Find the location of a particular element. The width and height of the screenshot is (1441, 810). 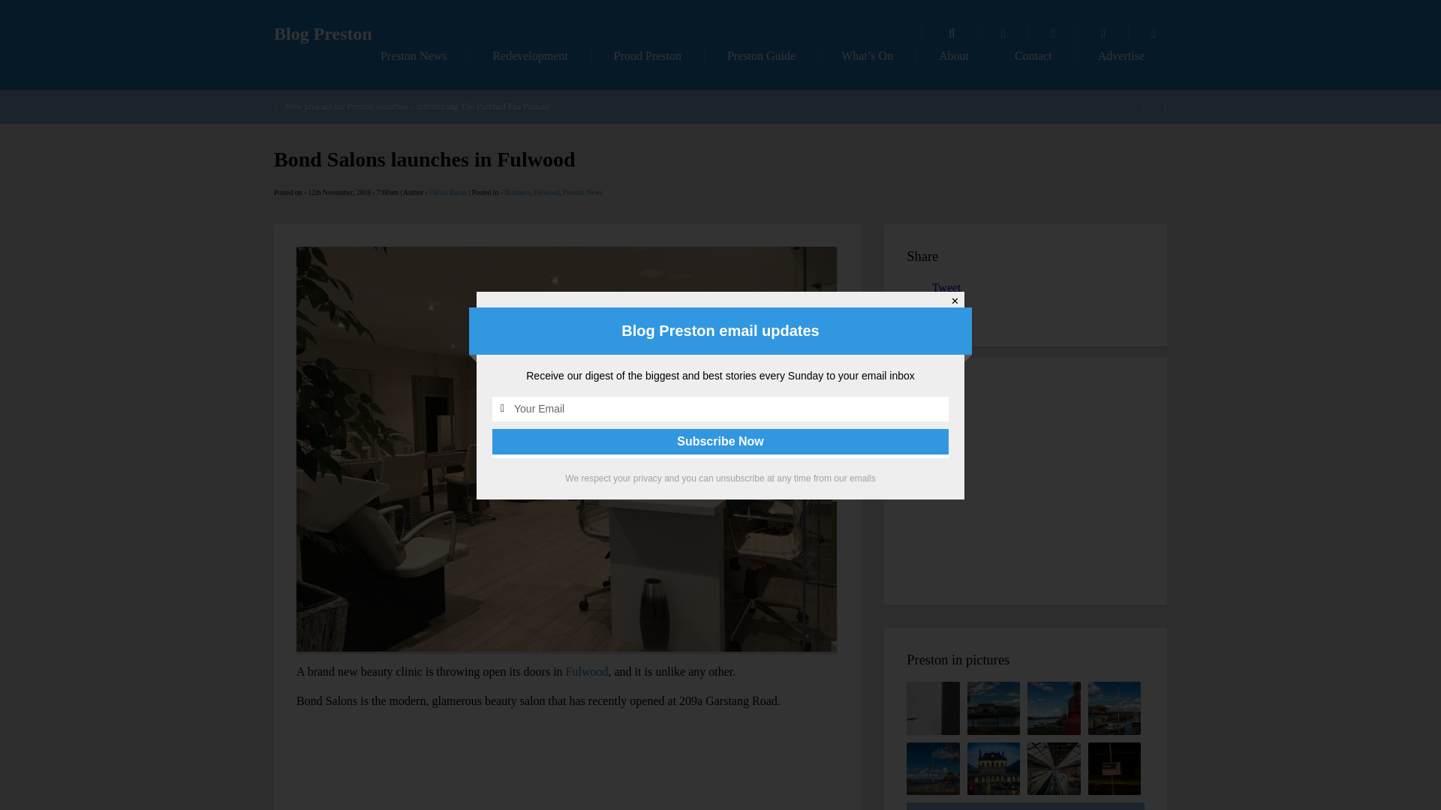

About Blog Preston is located at coordinates (953, 55).